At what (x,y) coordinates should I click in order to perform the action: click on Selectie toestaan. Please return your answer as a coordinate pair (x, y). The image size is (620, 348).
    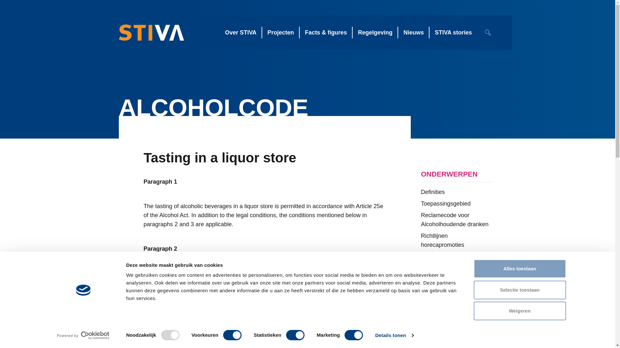
    Looking at the image, I should click on (519, 289).